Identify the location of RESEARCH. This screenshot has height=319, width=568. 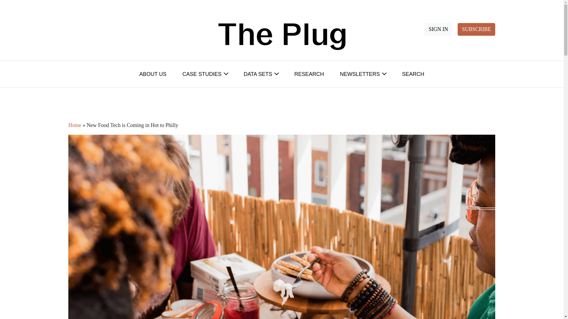
(309, 74).